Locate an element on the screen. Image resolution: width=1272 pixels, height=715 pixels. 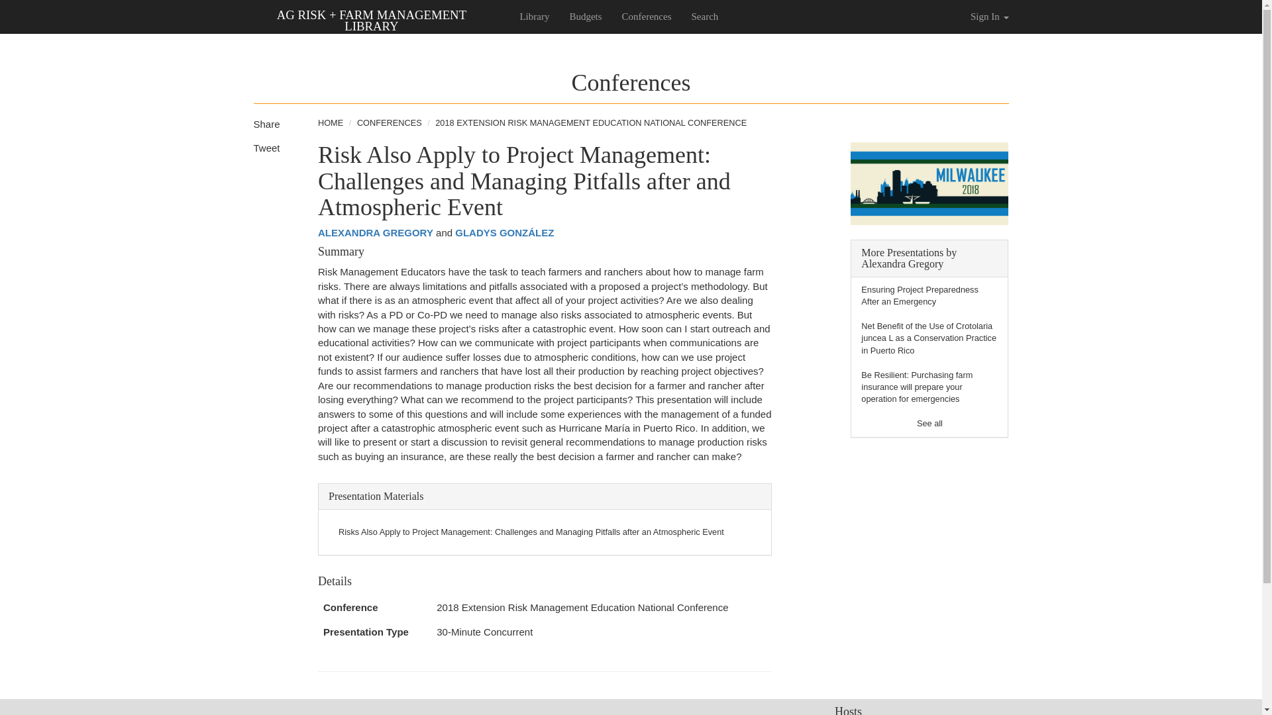
2018 Extension Risk Management Education National Conference is located at coordinates (582, 607).